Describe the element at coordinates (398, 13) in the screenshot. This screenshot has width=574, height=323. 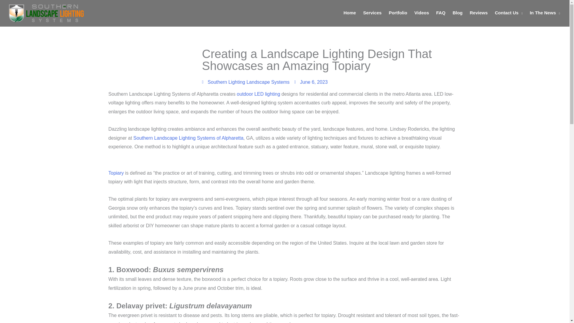
I see `Portfolio` at that location.